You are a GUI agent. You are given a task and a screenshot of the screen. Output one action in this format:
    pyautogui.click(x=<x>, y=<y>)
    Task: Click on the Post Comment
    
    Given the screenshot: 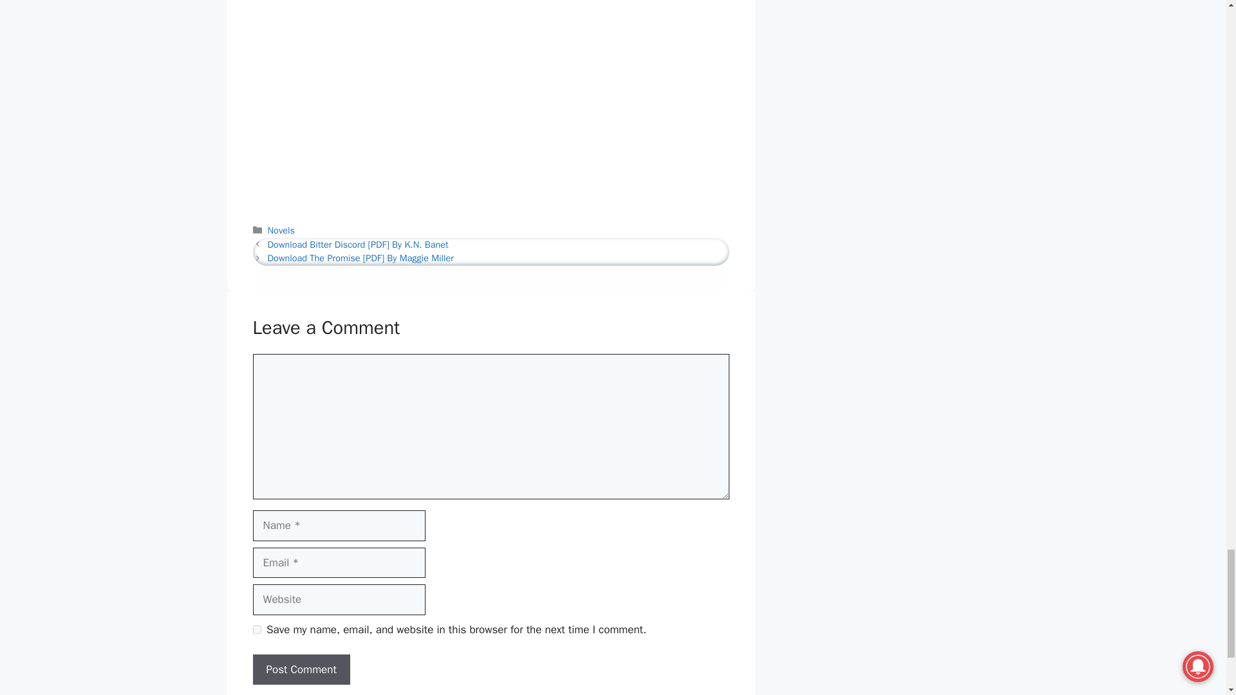 What is the action you would take?
    pyautogui.click(x=301, y=669)
    